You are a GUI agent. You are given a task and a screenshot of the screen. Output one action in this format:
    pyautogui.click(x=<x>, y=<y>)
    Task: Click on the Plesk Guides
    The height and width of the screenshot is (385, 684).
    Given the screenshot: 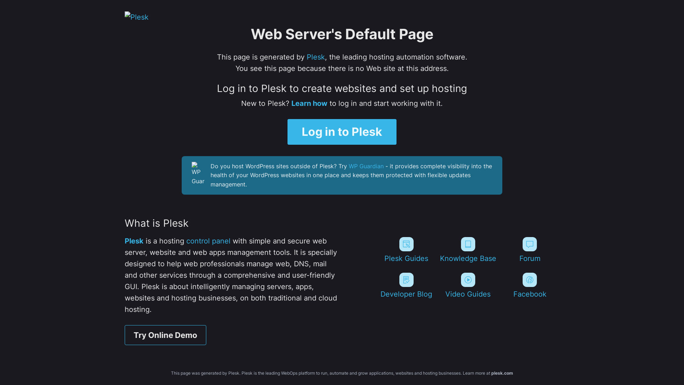 What is the action you would take?
    pyautogui.click(x=406, y=250)
    